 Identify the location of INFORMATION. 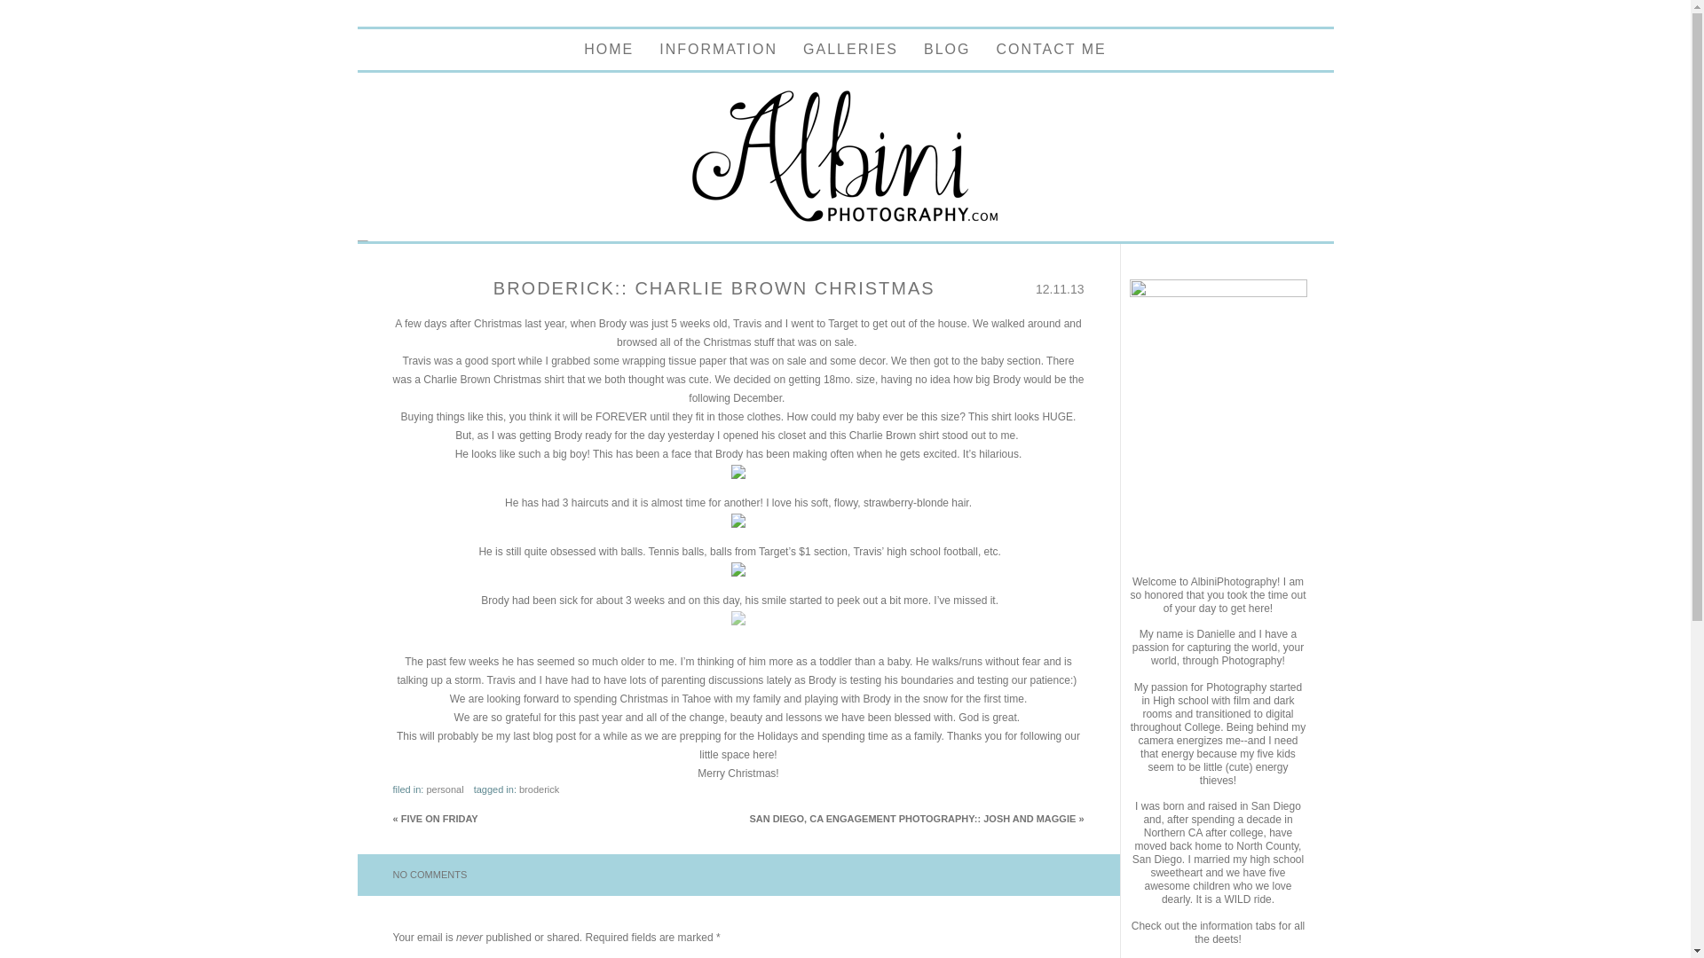
(718, 49).